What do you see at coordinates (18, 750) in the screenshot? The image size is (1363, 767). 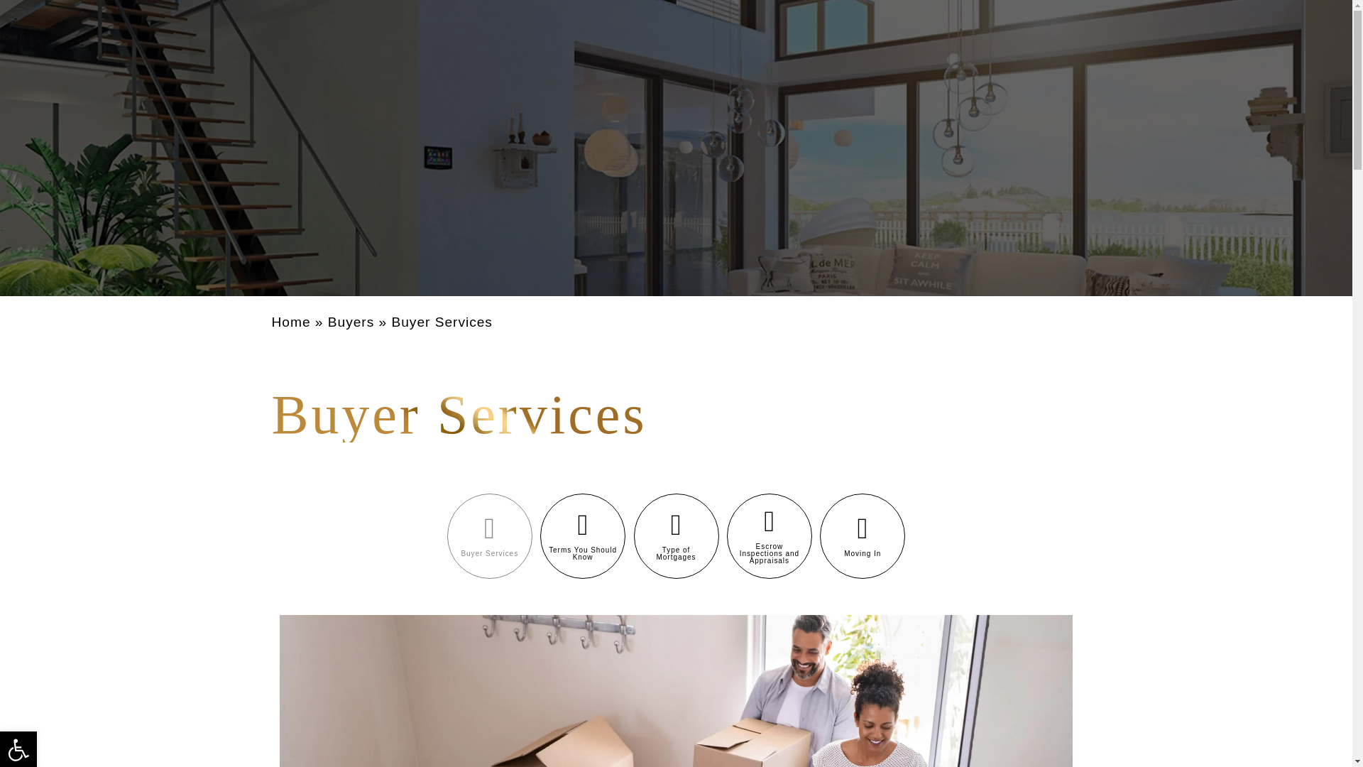 I see `Accessibility Tools` at bounding box center [18, 750].